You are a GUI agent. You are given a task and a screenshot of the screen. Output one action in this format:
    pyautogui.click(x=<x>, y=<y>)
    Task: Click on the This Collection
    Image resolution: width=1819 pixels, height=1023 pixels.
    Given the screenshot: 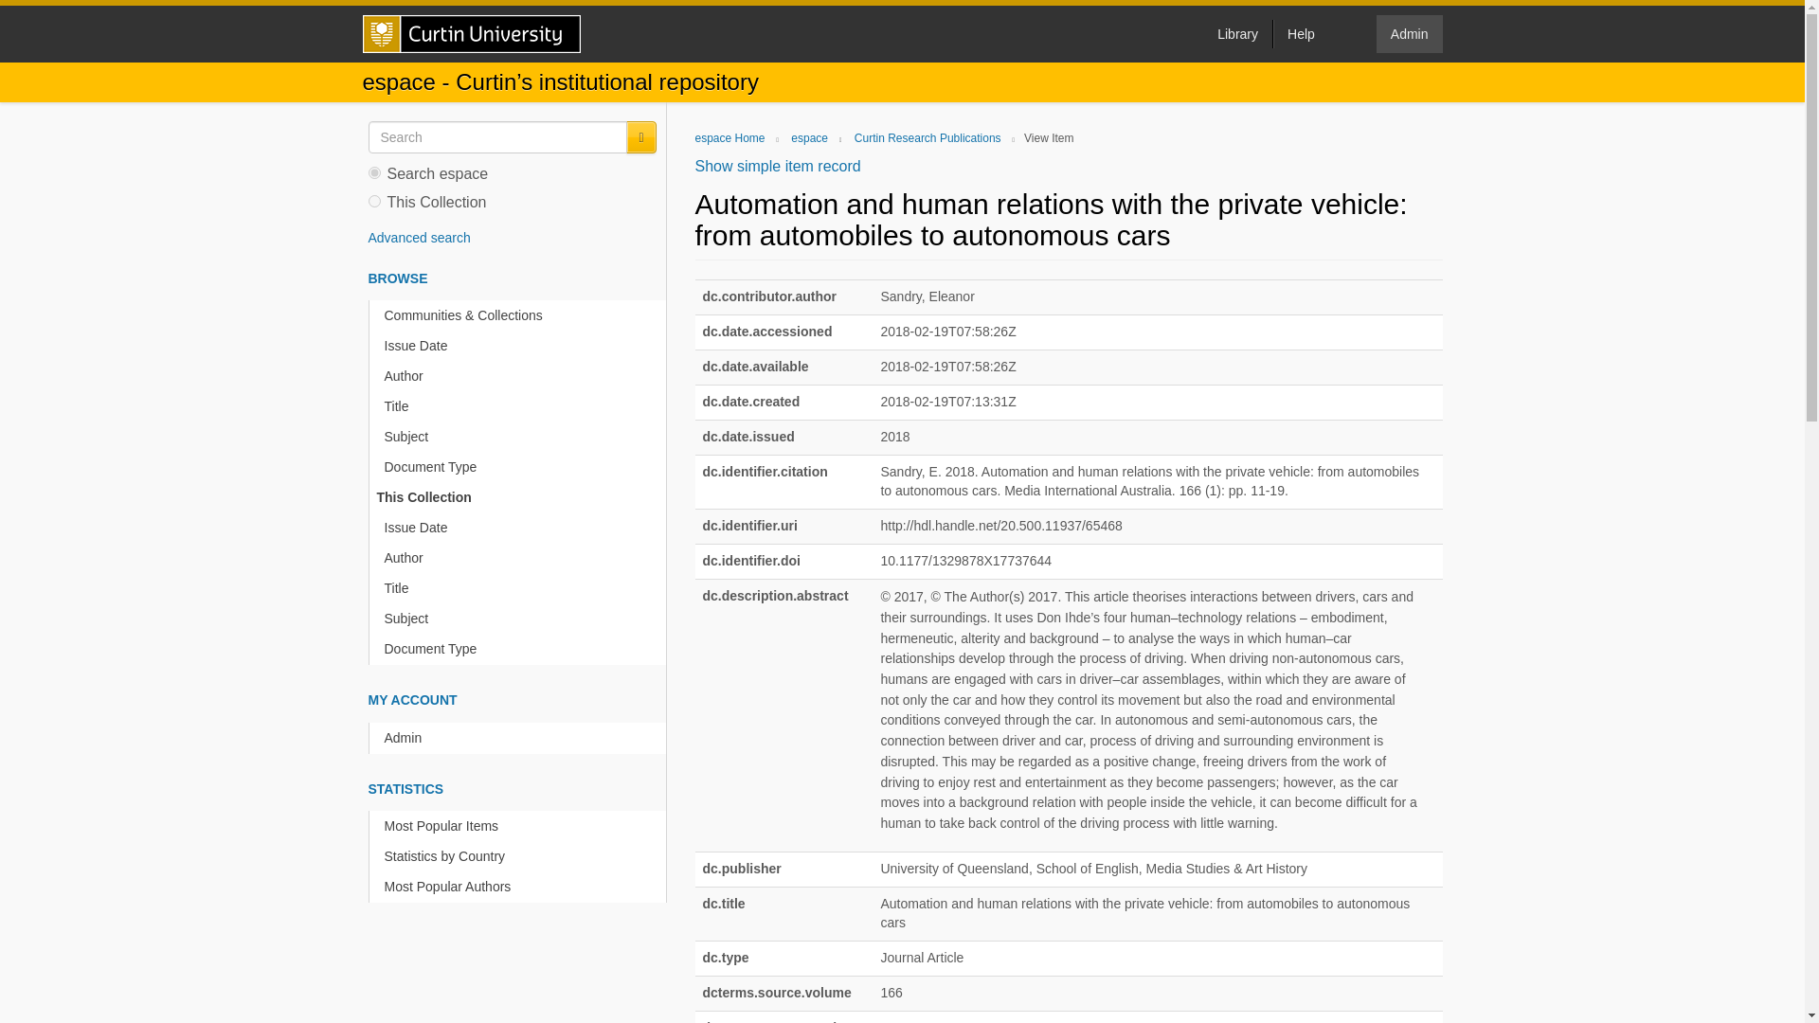 What is the action you would take?
    pyautogui.click(x=517, y=497)
    